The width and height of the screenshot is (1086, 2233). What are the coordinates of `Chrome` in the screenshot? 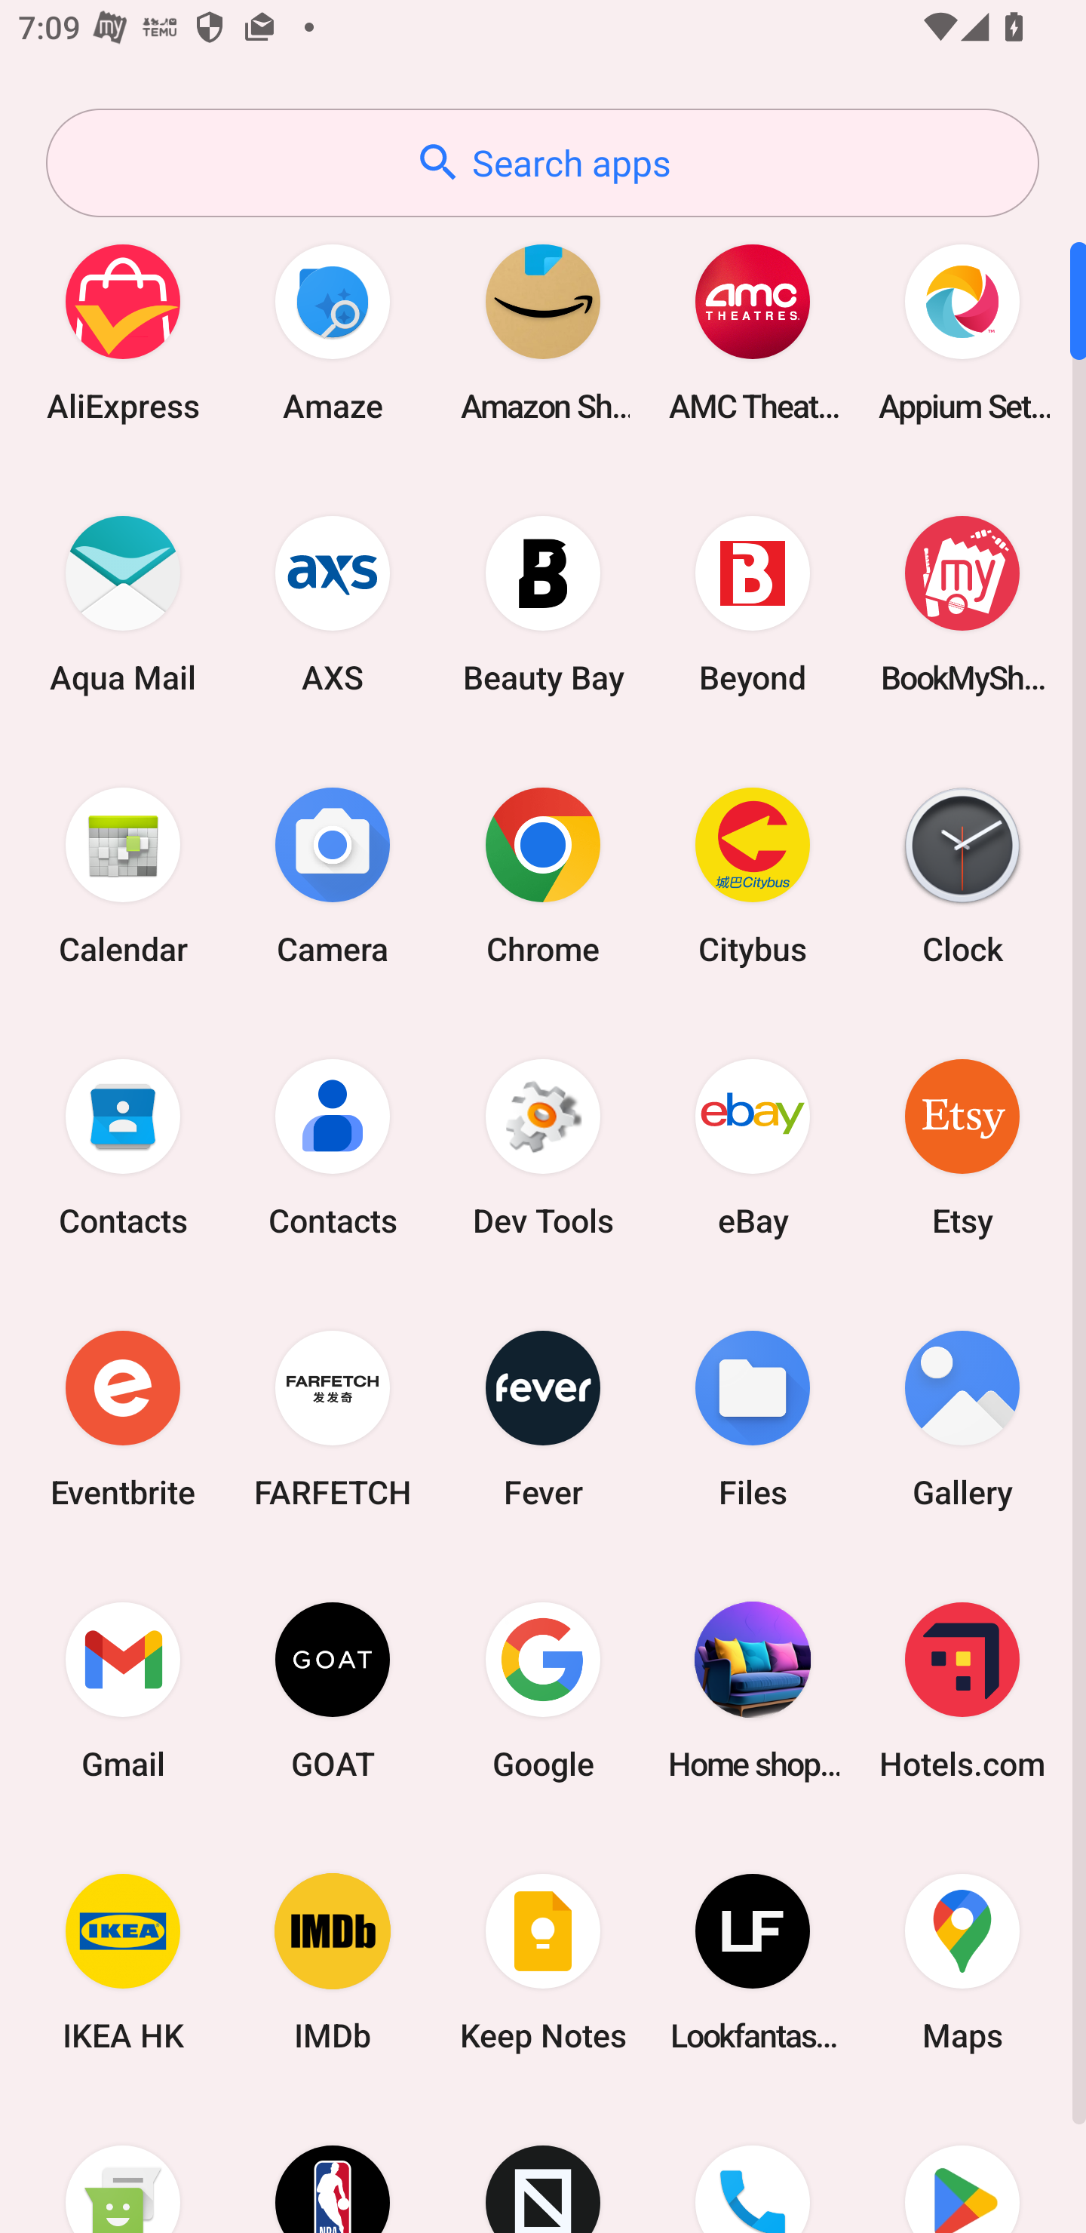 It's located at (543, 875).